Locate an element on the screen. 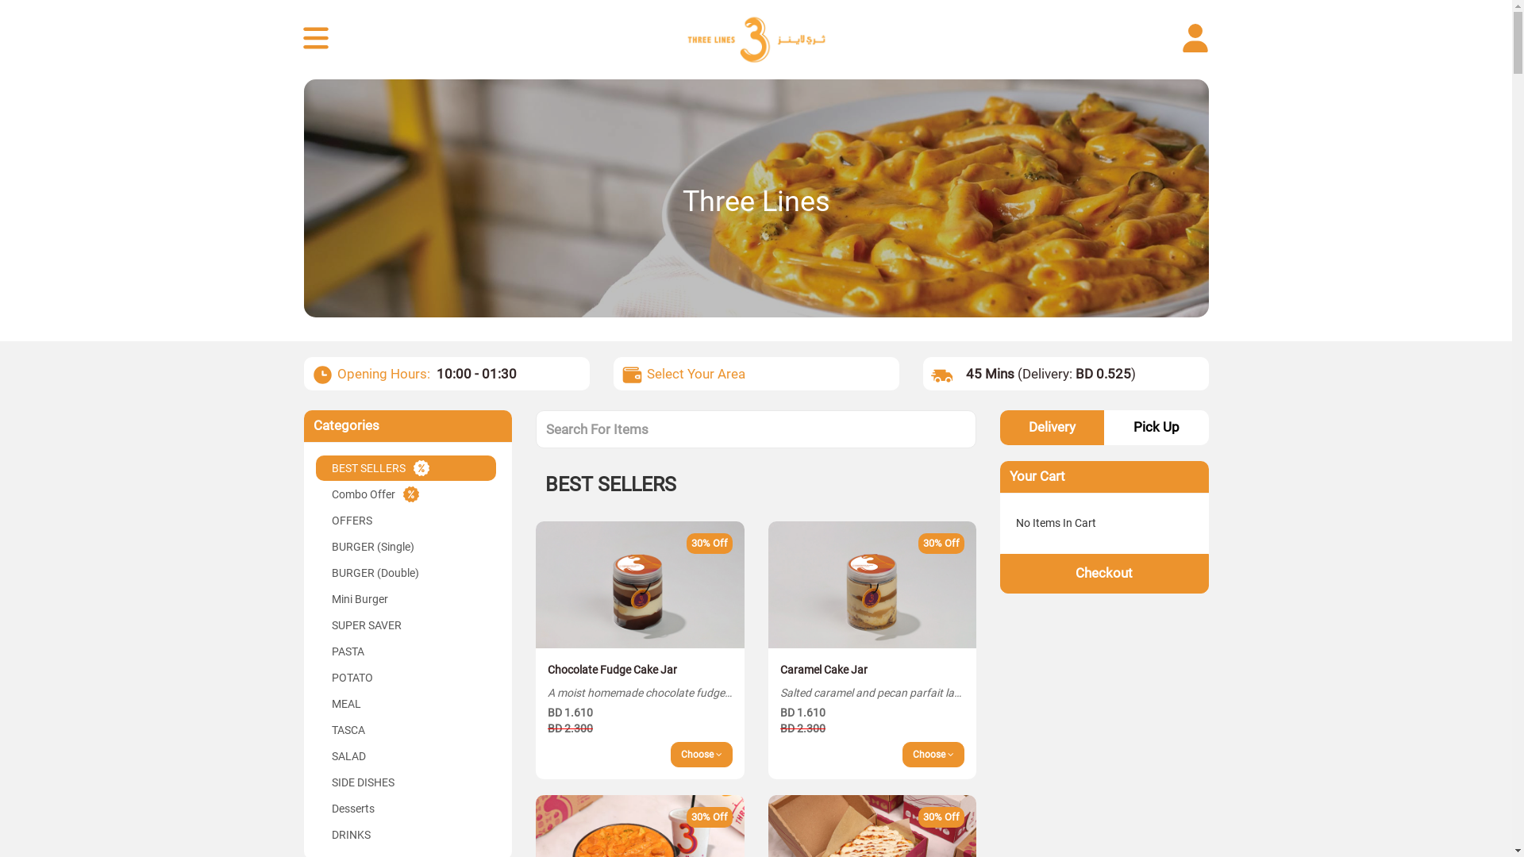 This screenshot has width=1524, height=857. PASTA is located at coordinates (406, 651).